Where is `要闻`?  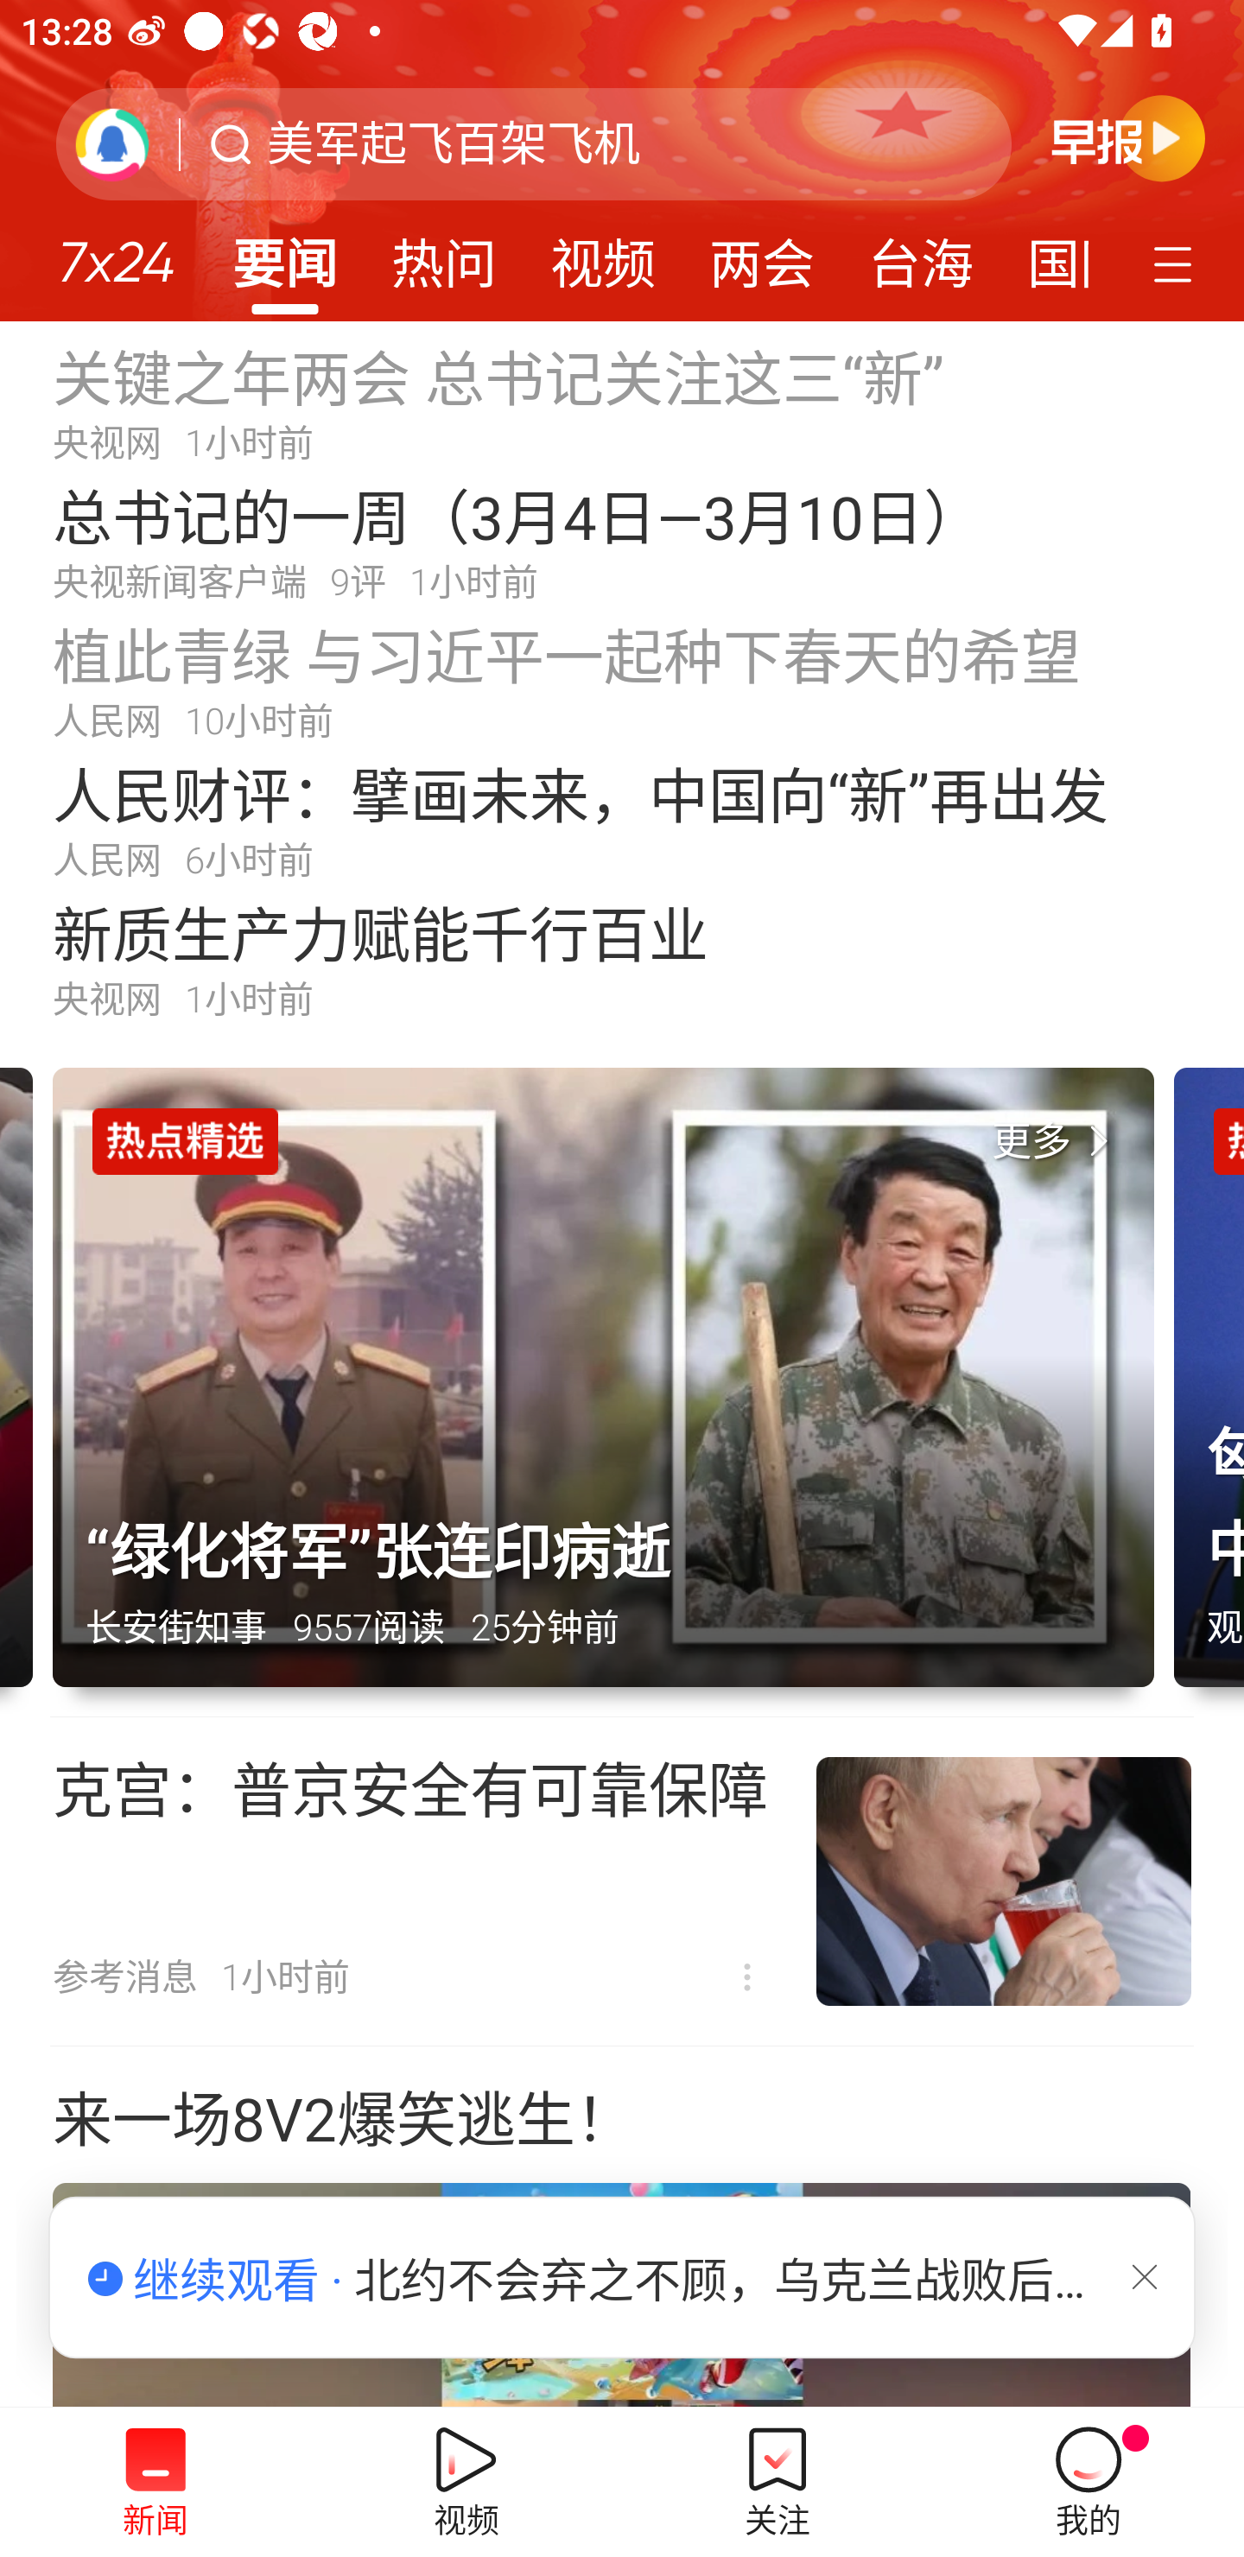 要闻 is located at coordinates (284, 254).